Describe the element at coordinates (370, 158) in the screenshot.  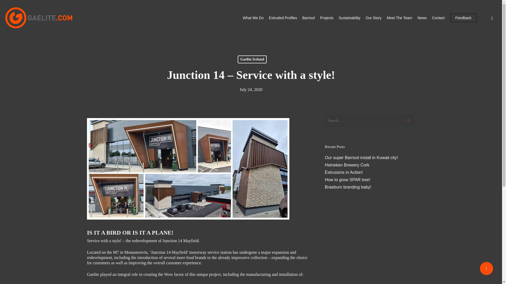
I see `Our super Barrisol install in Kuwait city!` at that location.